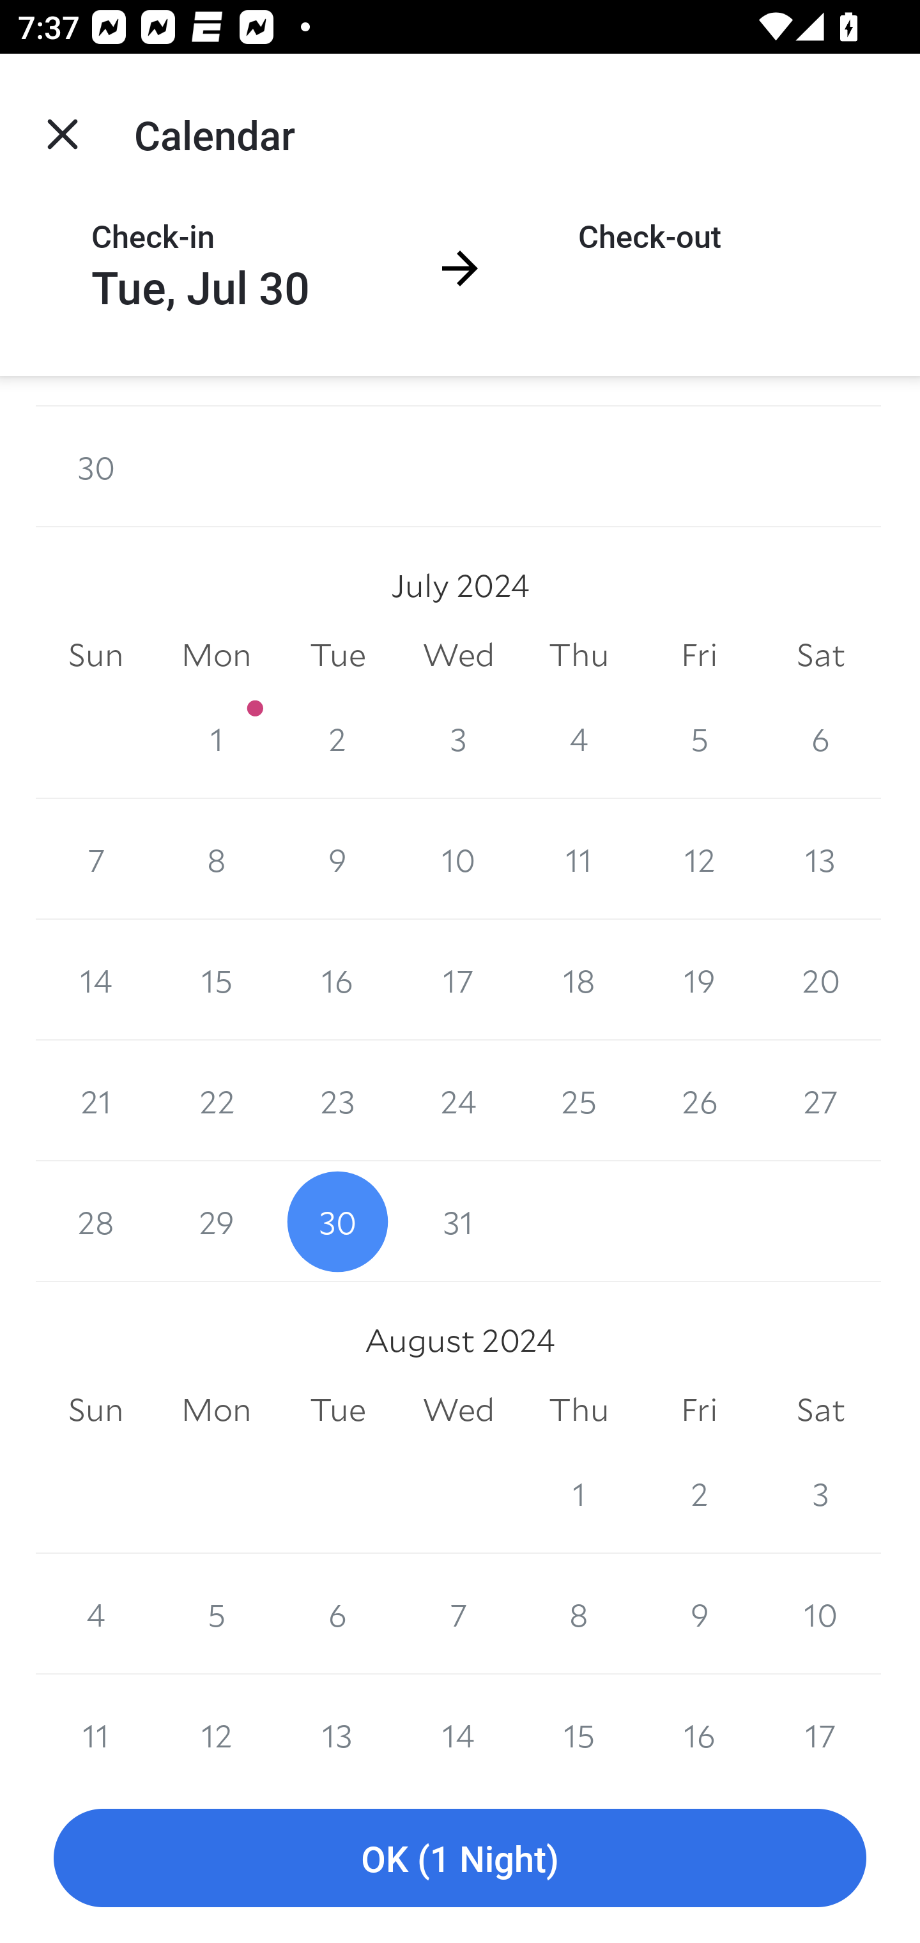  I want to click on Thu, so click(579, 654).